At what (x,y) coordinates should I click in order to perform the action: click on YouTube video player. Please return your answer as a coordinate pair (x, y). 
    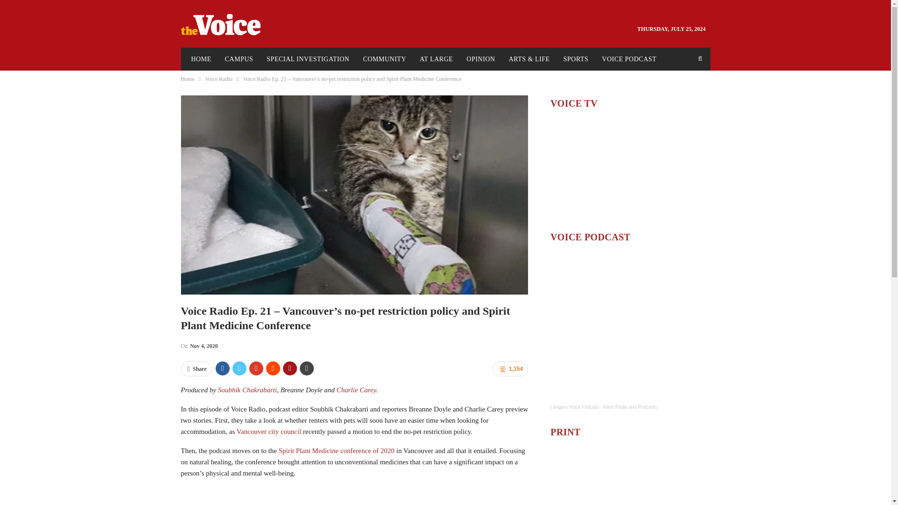
    Looking at the image, I should click on (630, 171).